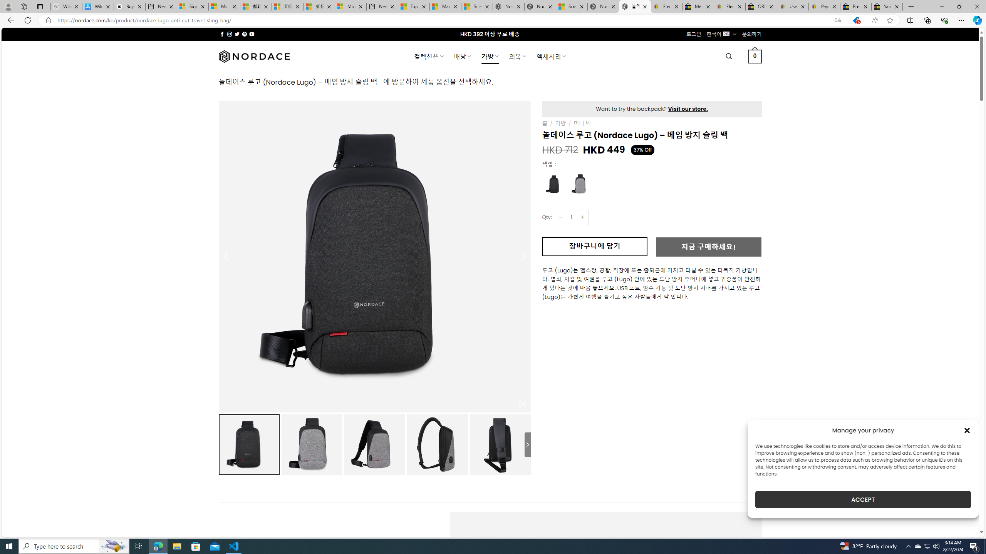 Image resolution: width=986 pixels, height=554 pixels. I want to click on Follow on Twitter, so click(237, 34).